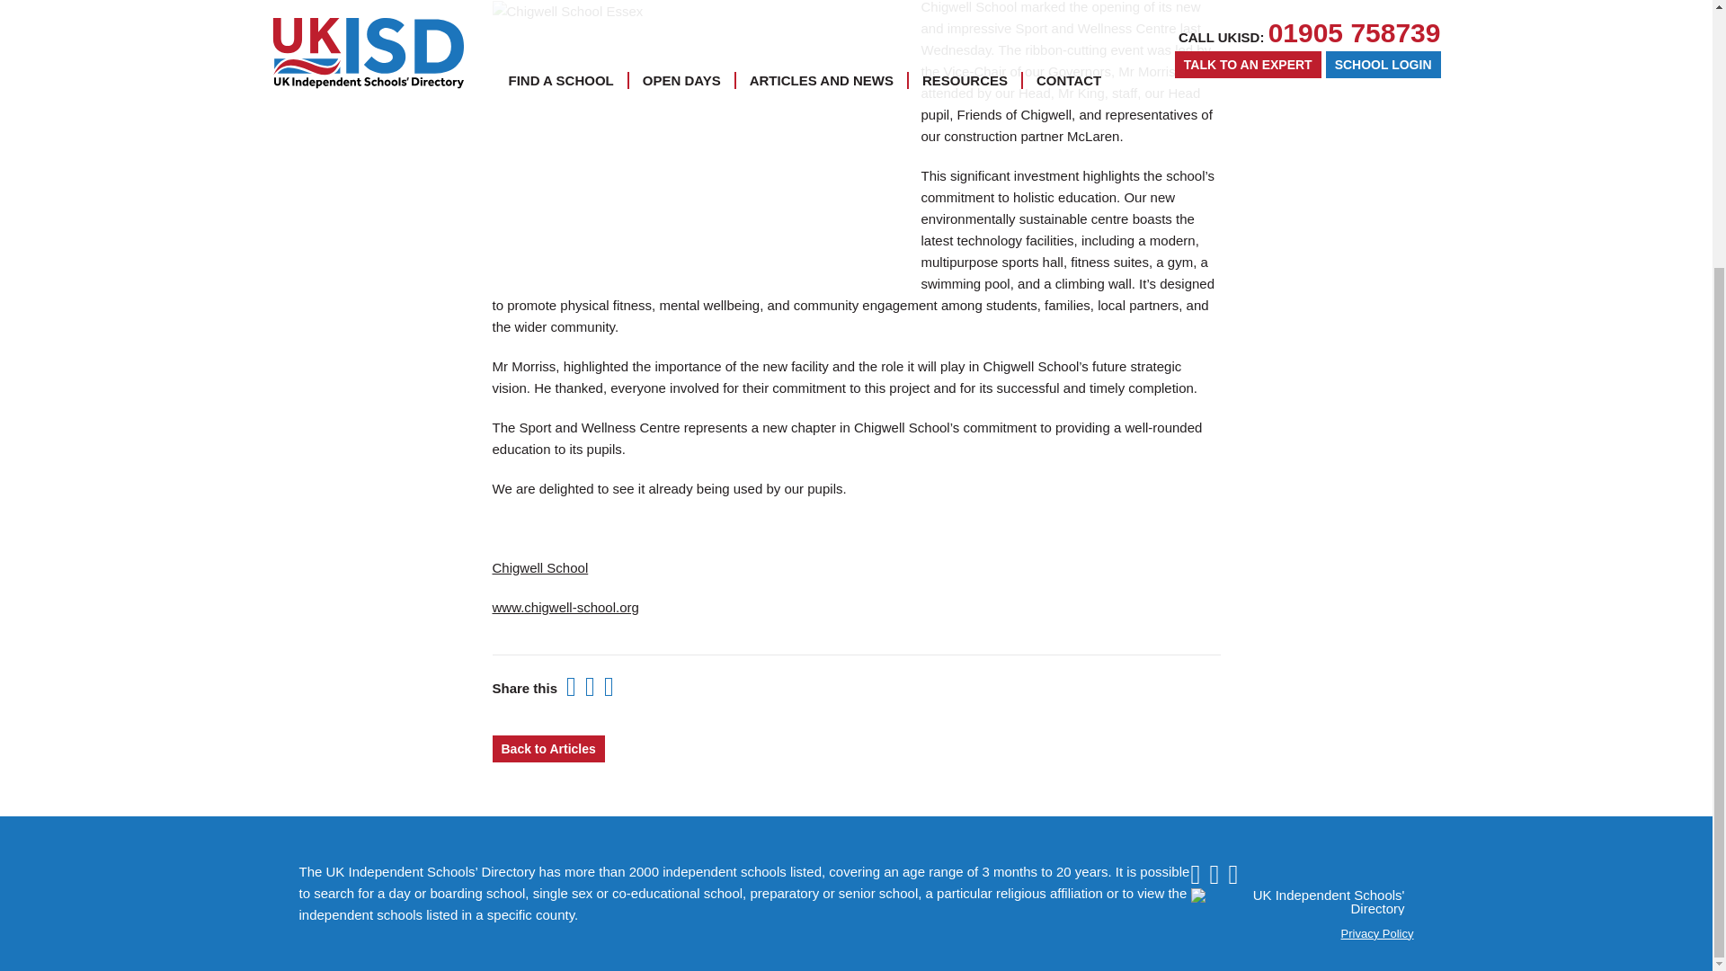  Describe the element at coordinates (1377, 933) in the screenshot. I see `Privacy Policy` at that location.